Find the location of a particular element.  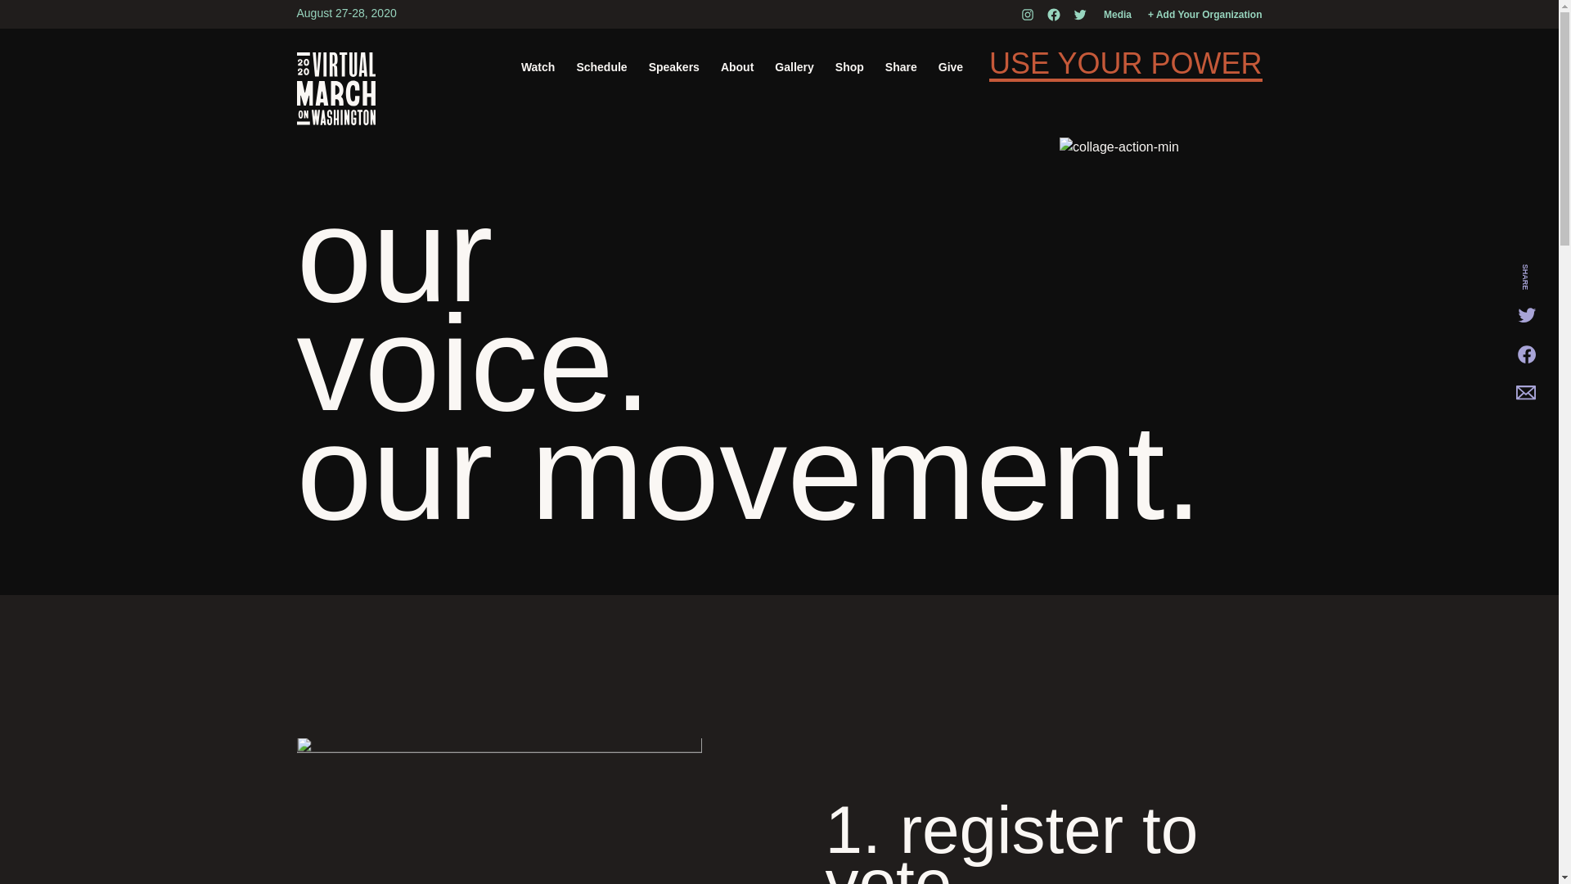

Media is located at coordinates (1118, 15).